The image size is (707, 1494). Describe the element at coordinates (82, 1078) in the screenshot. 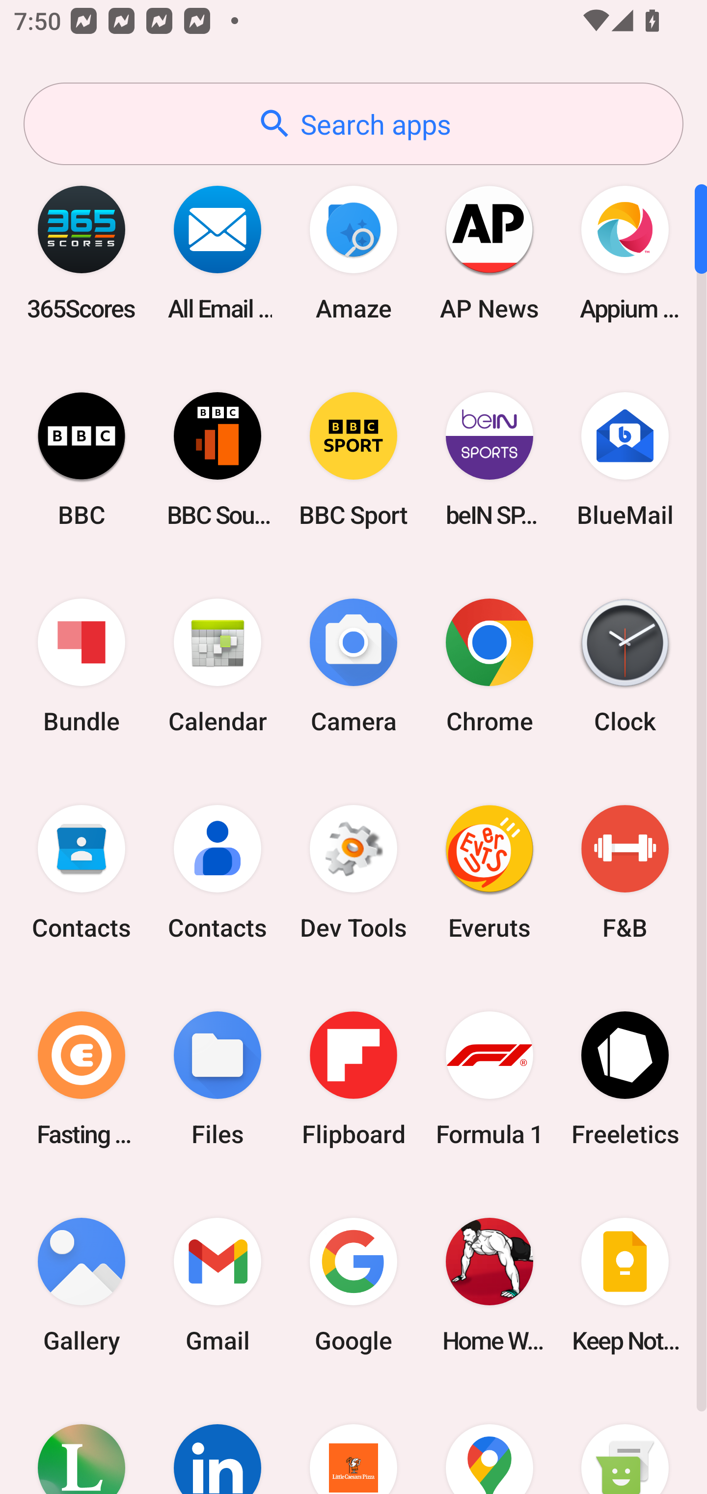

I see `Fasting Coach` at that location.